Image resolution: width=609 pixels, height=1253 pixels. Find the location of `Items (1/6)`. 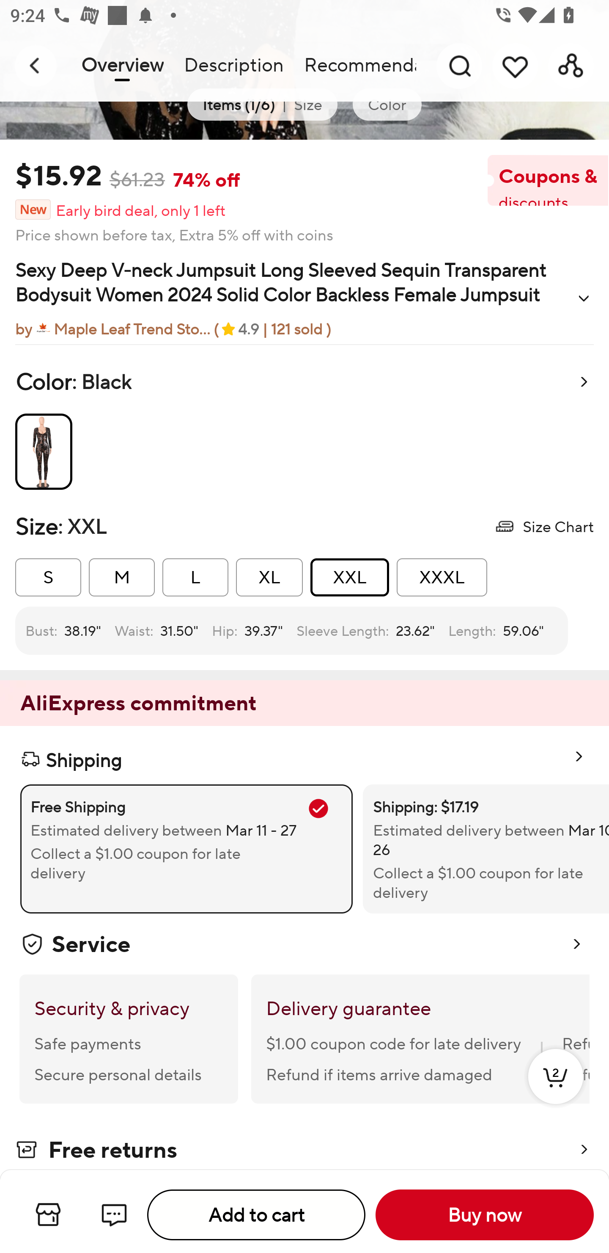

Items (1/6) is located at coordinates (239, 105).